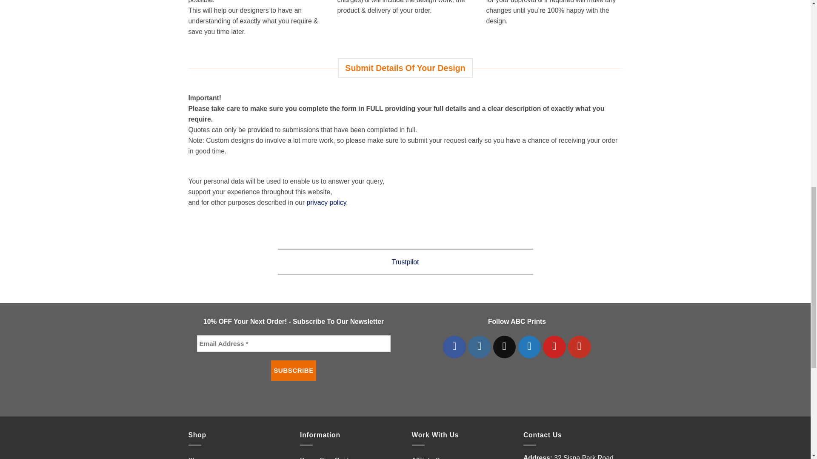 The width and height of the screenshot is (817, 459). I want to click on Follow on Facebook, so click(454, 347).